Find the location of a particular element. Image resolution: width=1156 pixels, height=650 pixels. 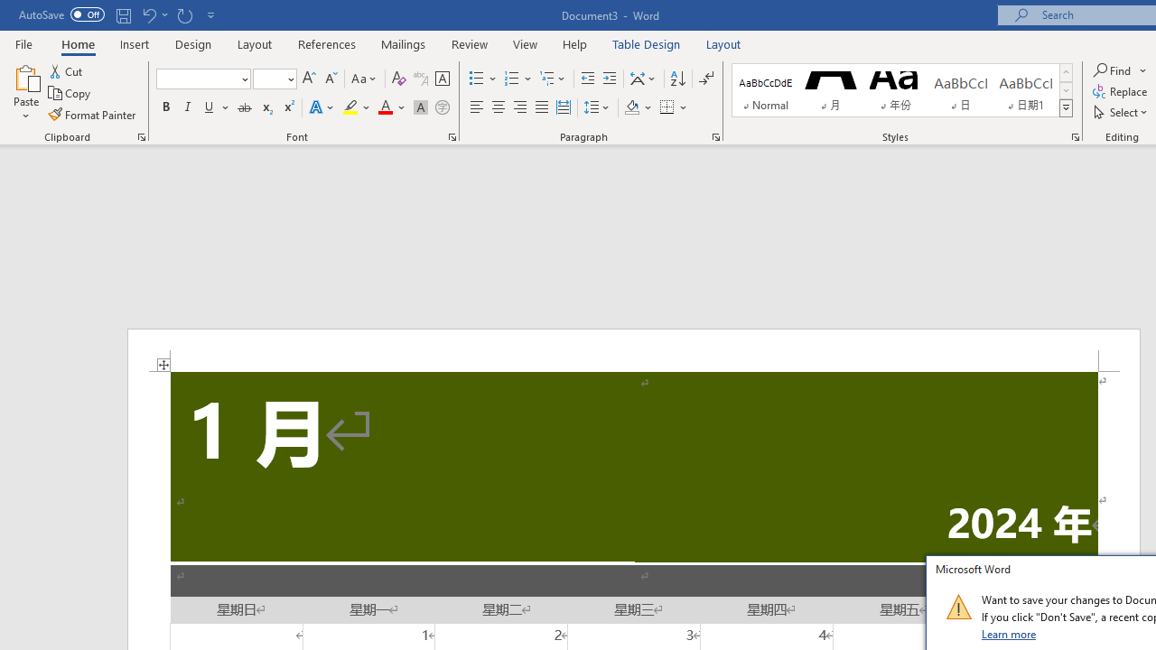

Increase Indent is located at coordinates (610, 79).